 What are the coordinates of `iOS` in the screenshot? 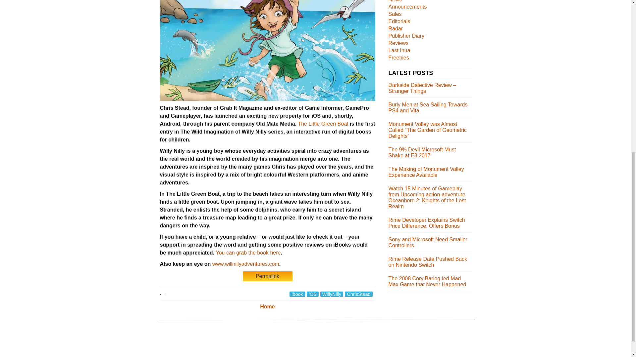 It's located at (312, 294).